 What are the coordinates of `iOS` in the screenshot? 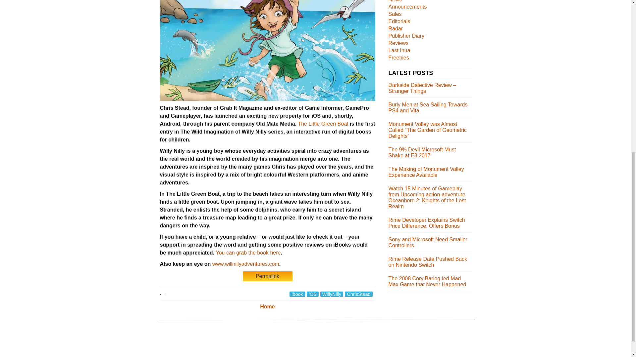 It's located at (312, 294).